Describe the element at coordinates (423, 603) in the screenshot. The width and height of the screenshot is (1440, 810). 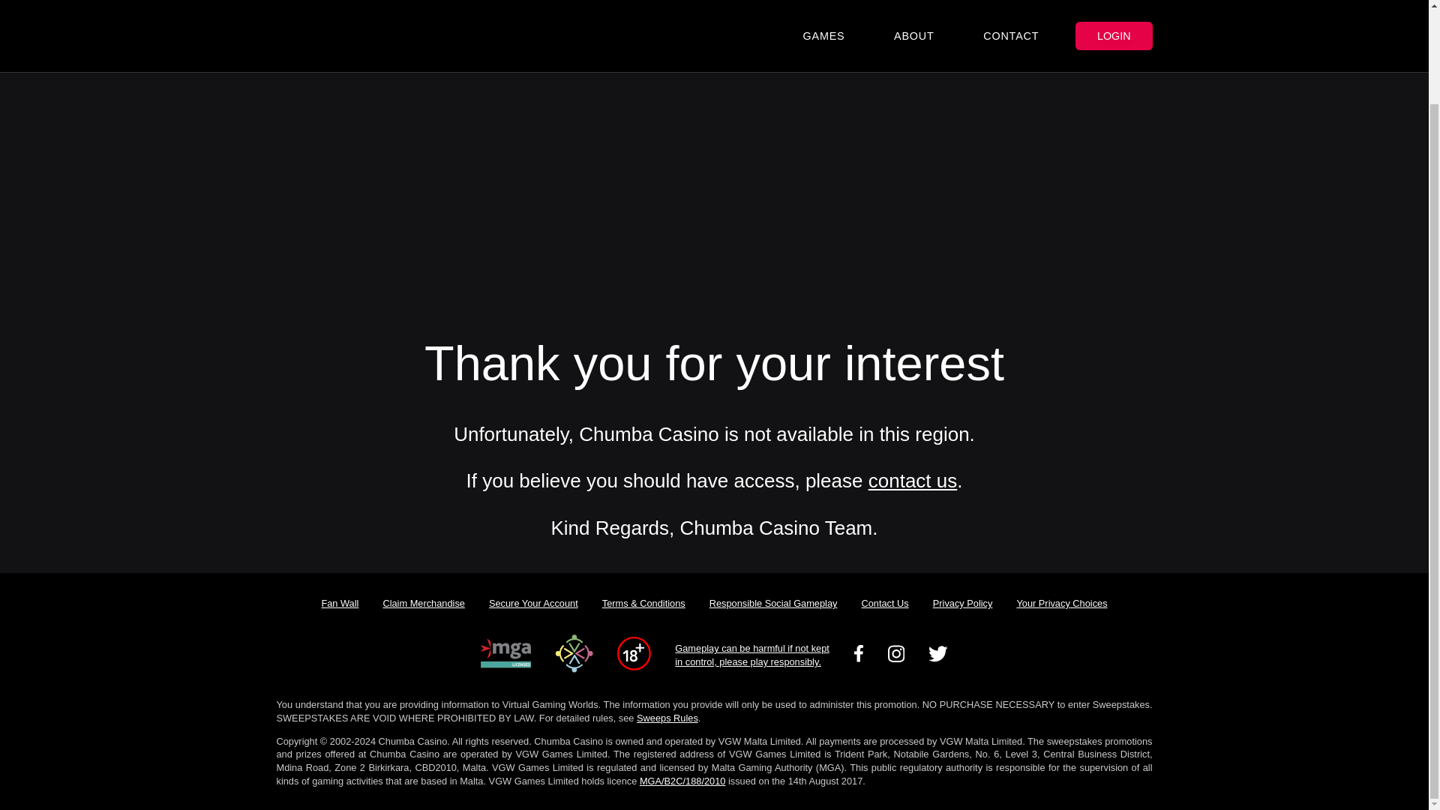
I see `Claim Merchandise` at that location.